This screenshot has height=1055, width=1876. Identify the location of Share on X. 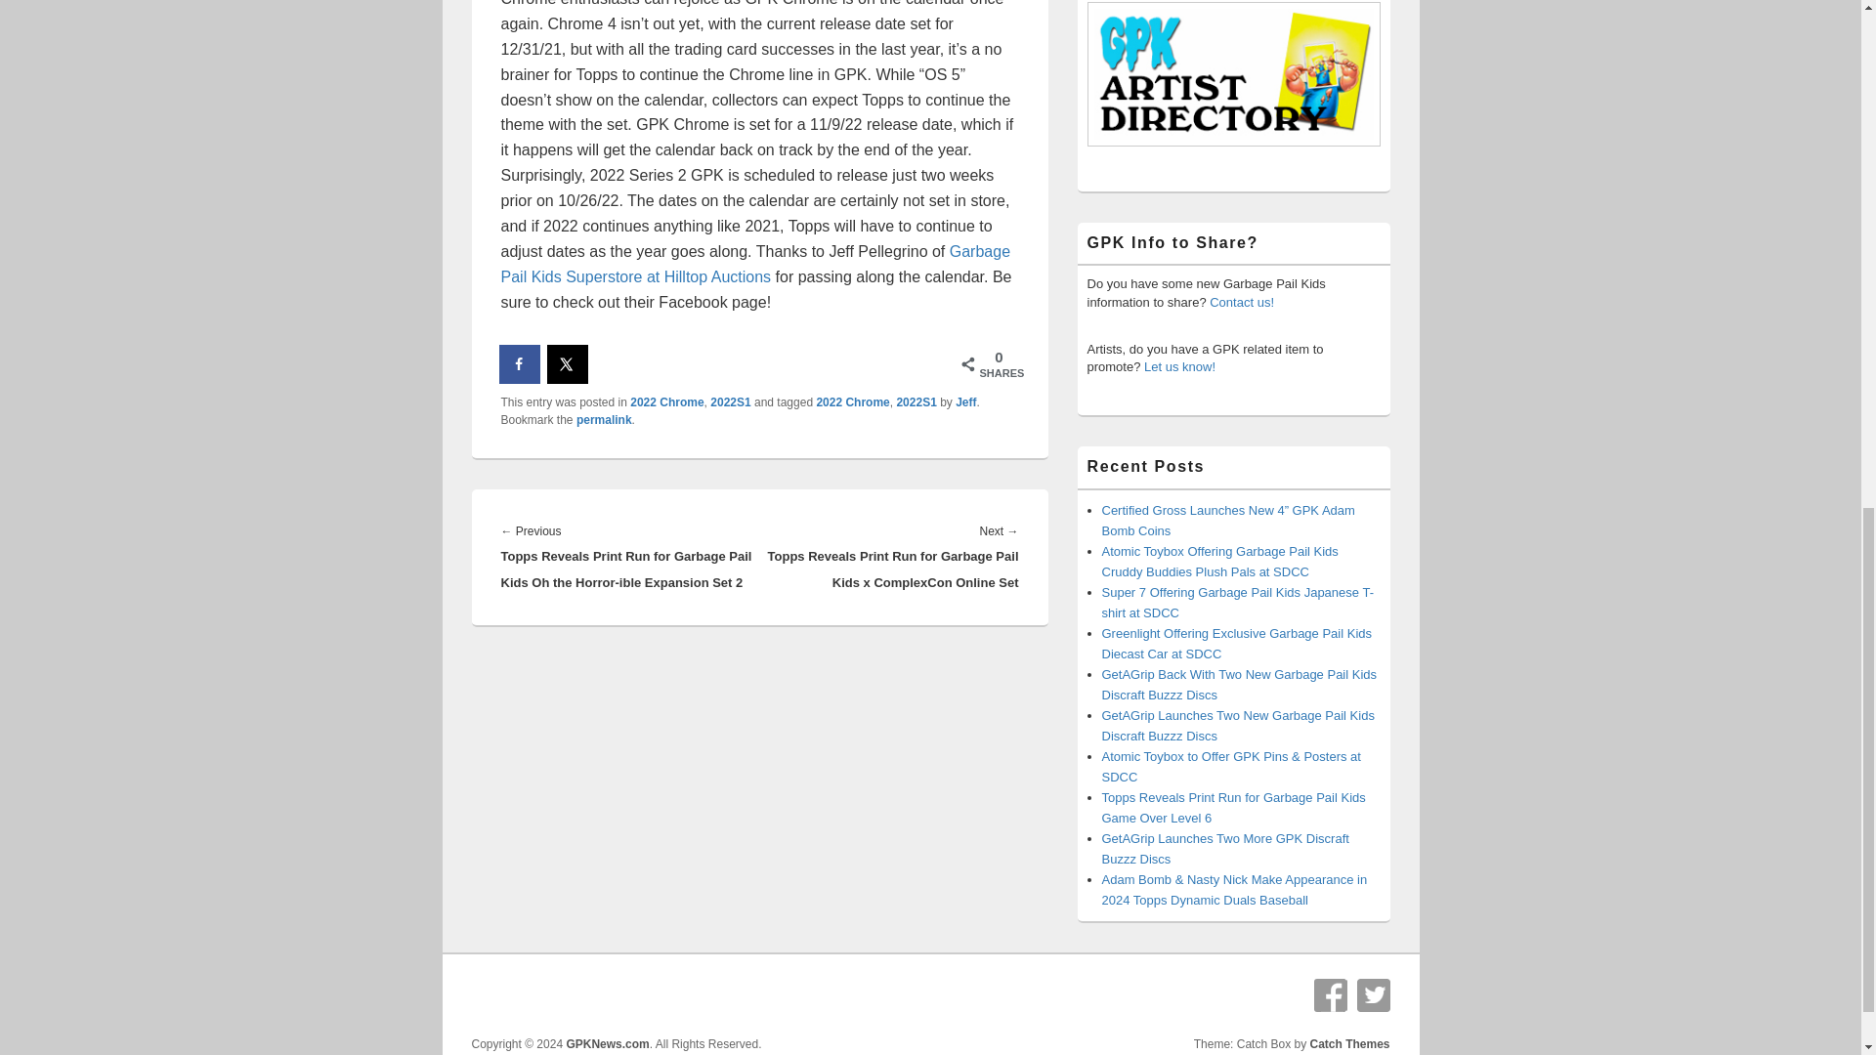
(569, 364).